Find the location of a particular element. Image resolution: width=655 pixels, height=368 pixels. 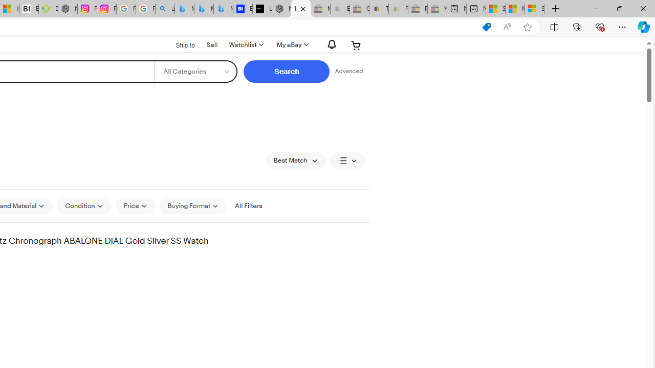

Advanced Search is located at coordinates (348, 72).